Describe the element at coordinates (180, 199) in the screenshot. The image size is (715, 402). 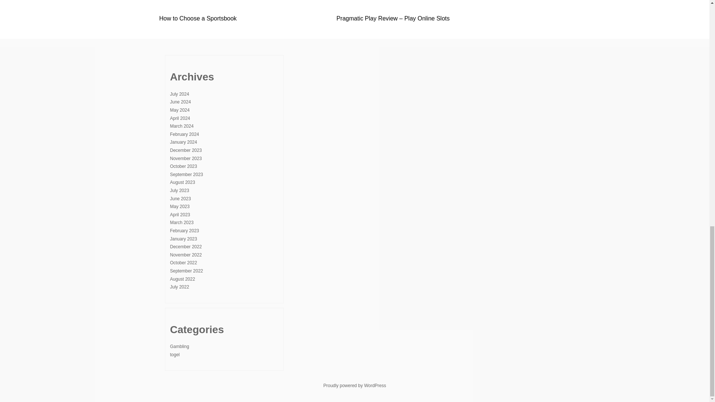
I see `June 2023` at that location.